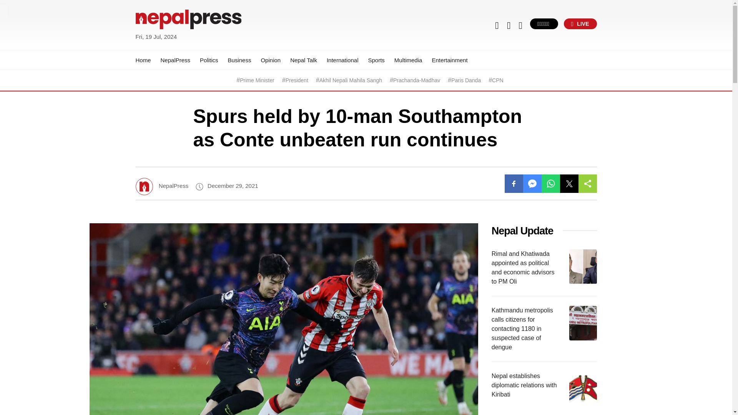 The image size is (738, 415). I want to click on Business, so click(240, 60).